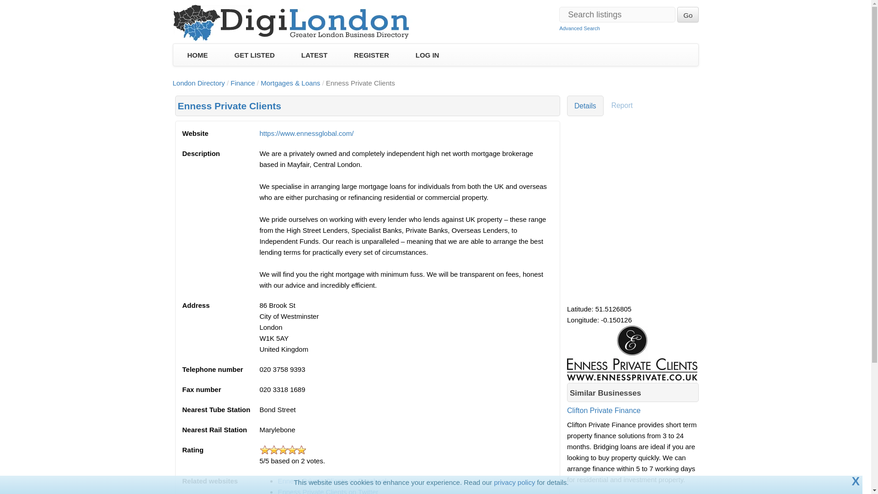 This screenshot has width=878, height=494. What do you see at coordinates (314, 55) in the screenshot?
I see `LATEST` at bounding box center [314, 55].